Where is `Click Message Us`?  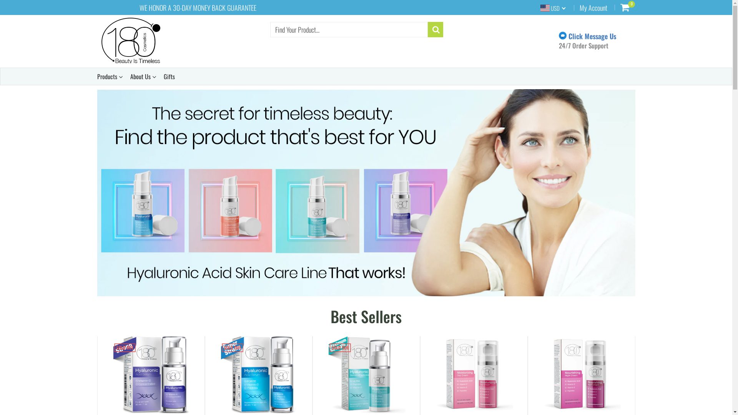
Click Message Us is located at coordinates (587, 36).